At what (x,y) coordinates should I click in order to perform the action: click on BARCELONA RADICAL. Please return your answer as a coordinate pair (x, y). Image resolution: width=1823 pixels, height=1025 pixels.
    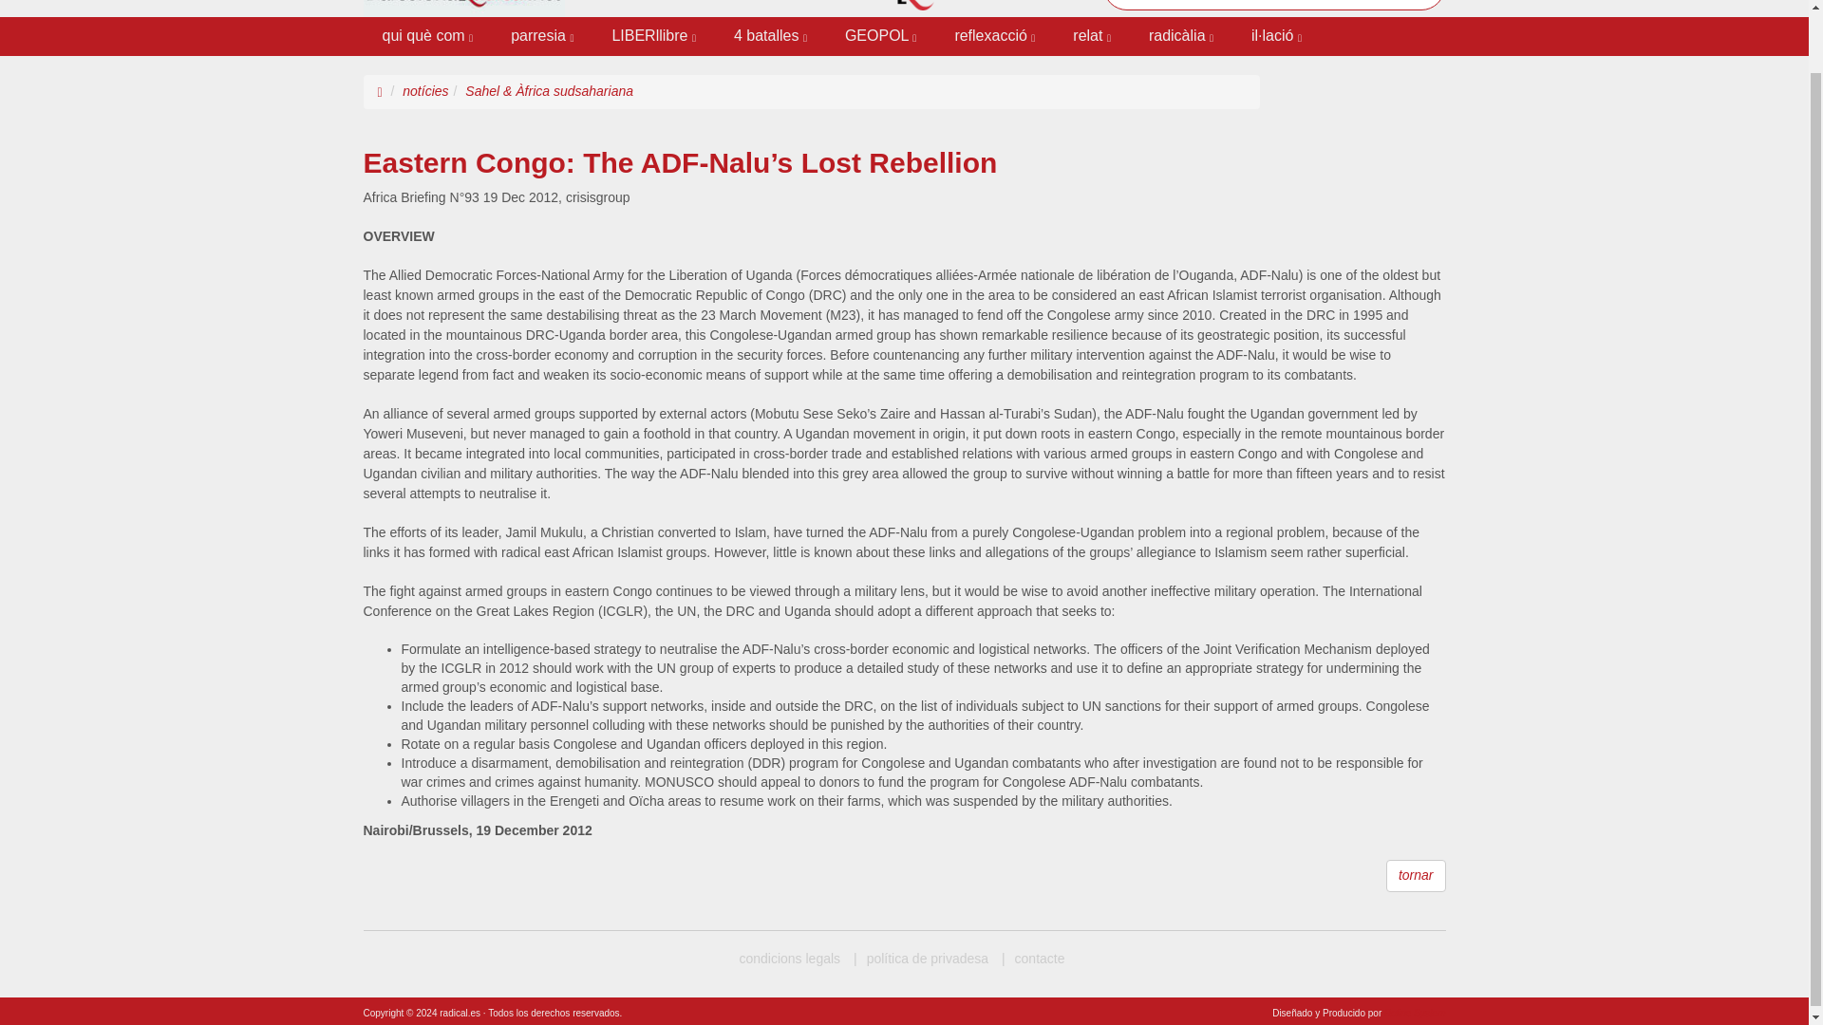
    Looking at the image, I should click on (789, 959).